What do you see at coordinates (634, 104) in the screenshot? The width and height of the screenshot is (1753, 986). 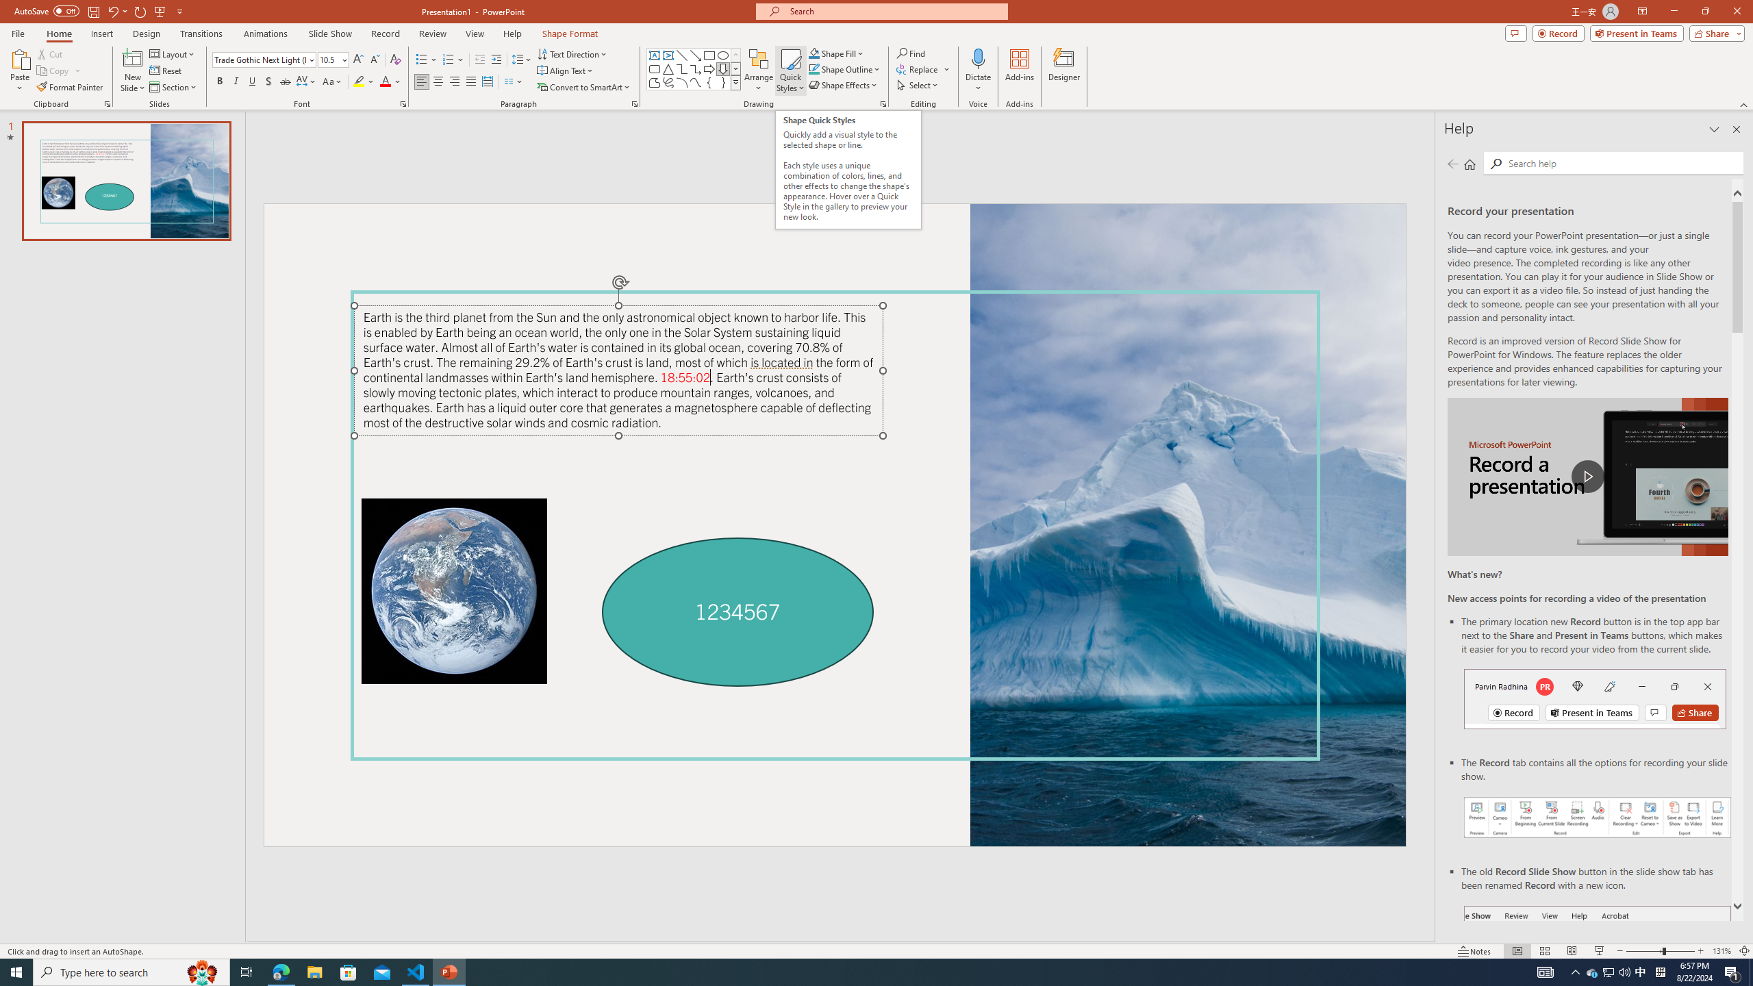 I see `Paragraph...` at bounding box center [634, 104].